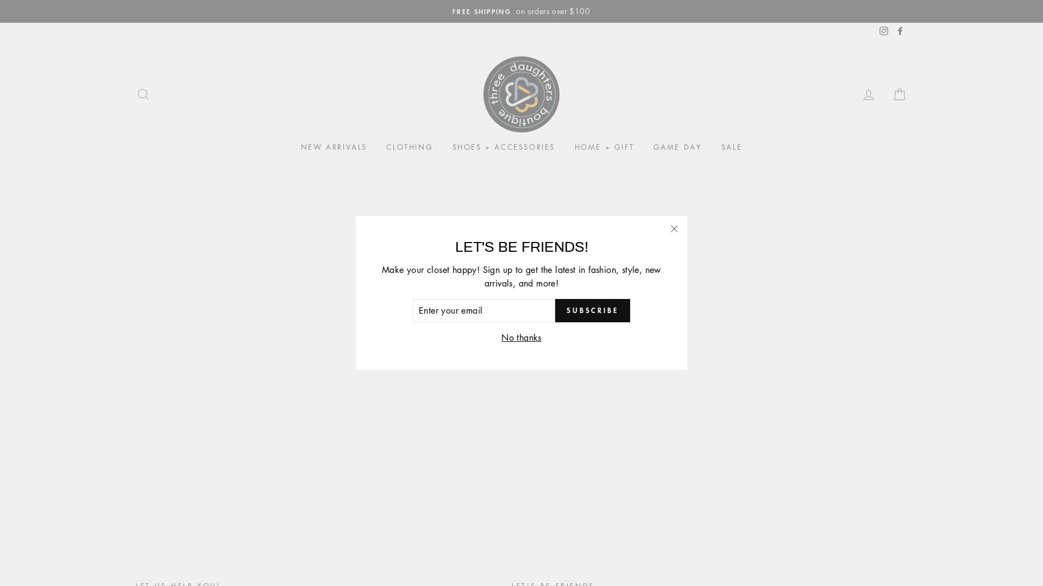 The image size is (1043, 586). What do you see at coordinates (732, 148) in the screenshot?
I see `SALE` at bounding box center [732, 148].